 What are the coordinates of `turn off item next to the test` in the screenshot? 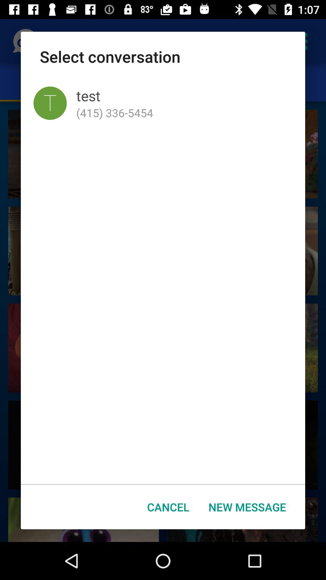 It's located at (50, 103).